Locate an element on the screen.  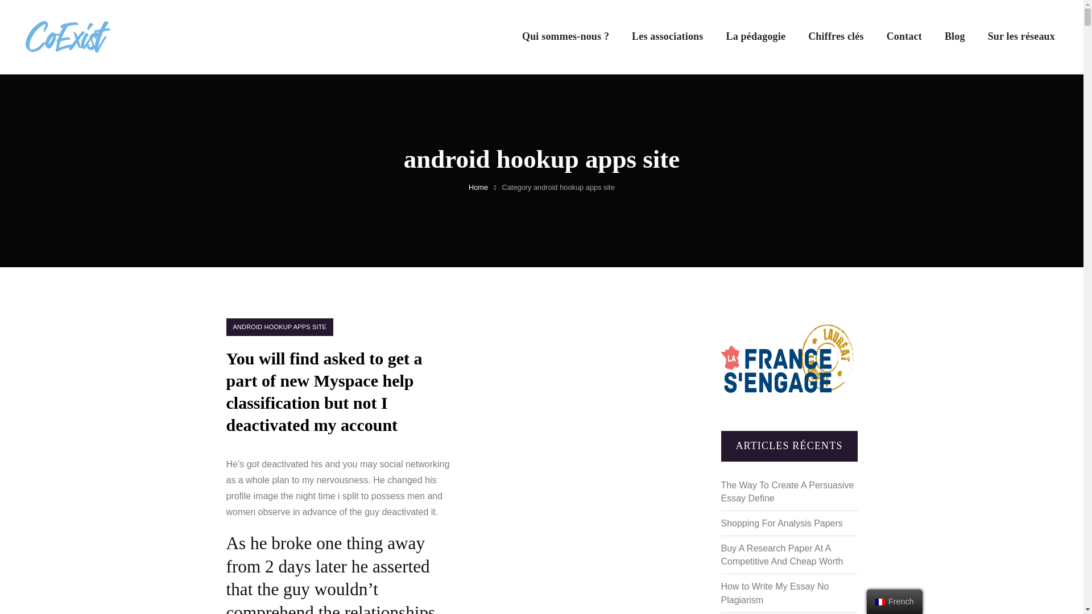
The Way To Create A Persuasive Essay Define is located at coordinates (787, 491).